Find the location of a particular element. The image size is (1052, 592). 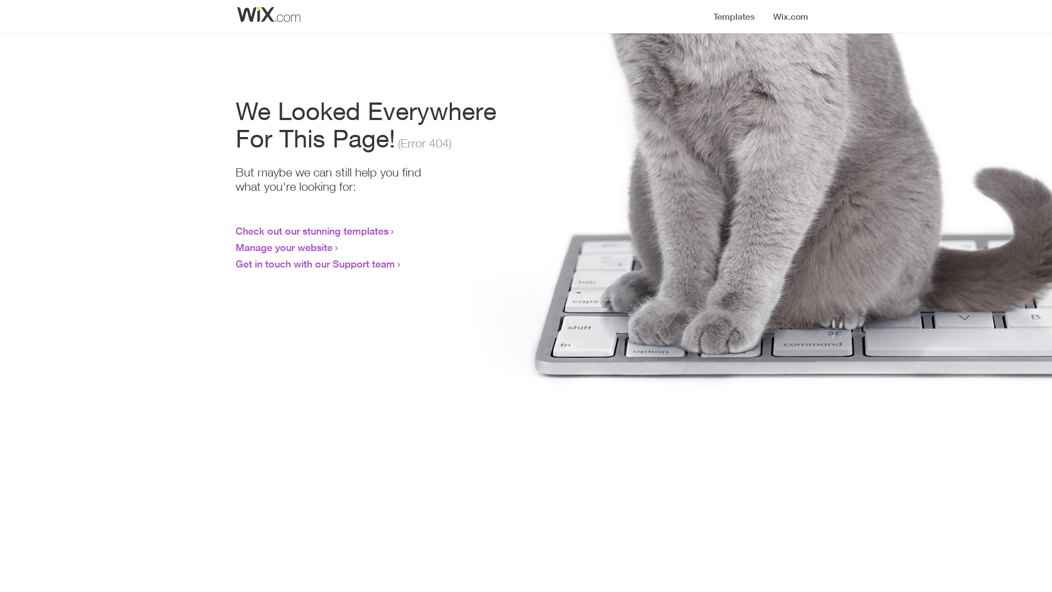

Check out our stunning templates is located at coordinates (312, 231).